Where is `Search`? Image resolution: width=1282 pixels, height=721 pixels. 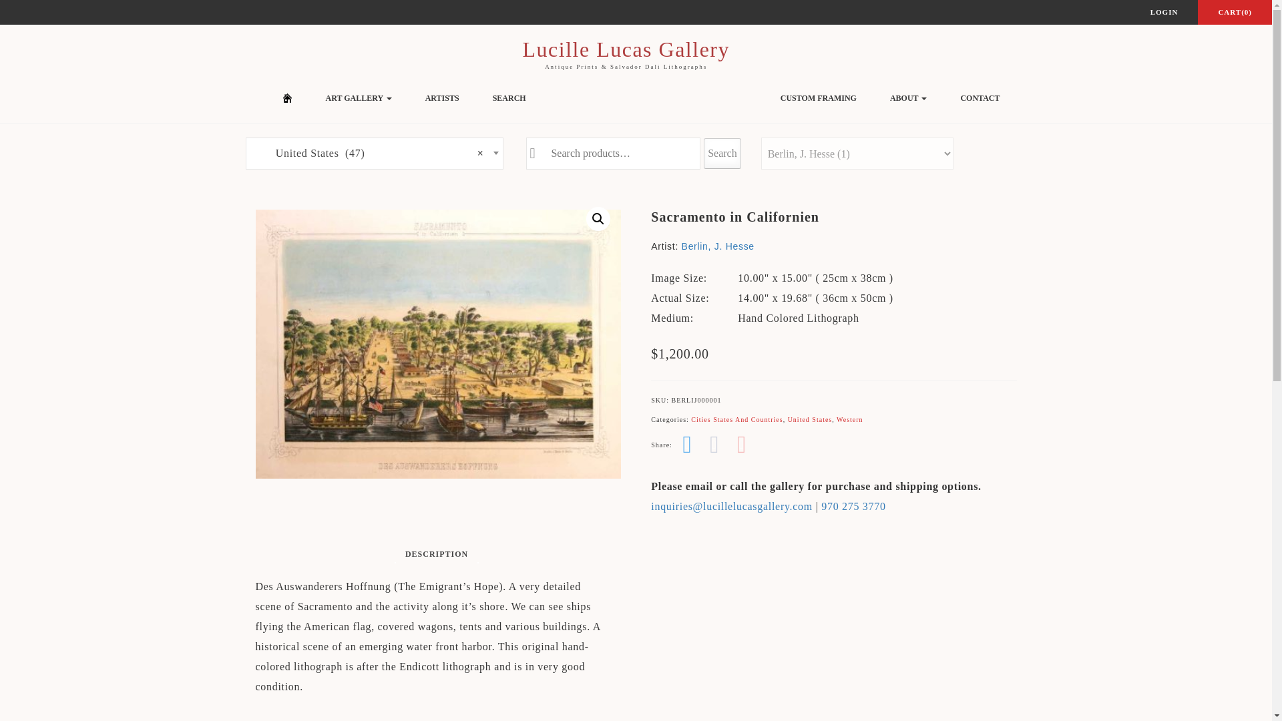
Search is located at coordinates (509, 97).